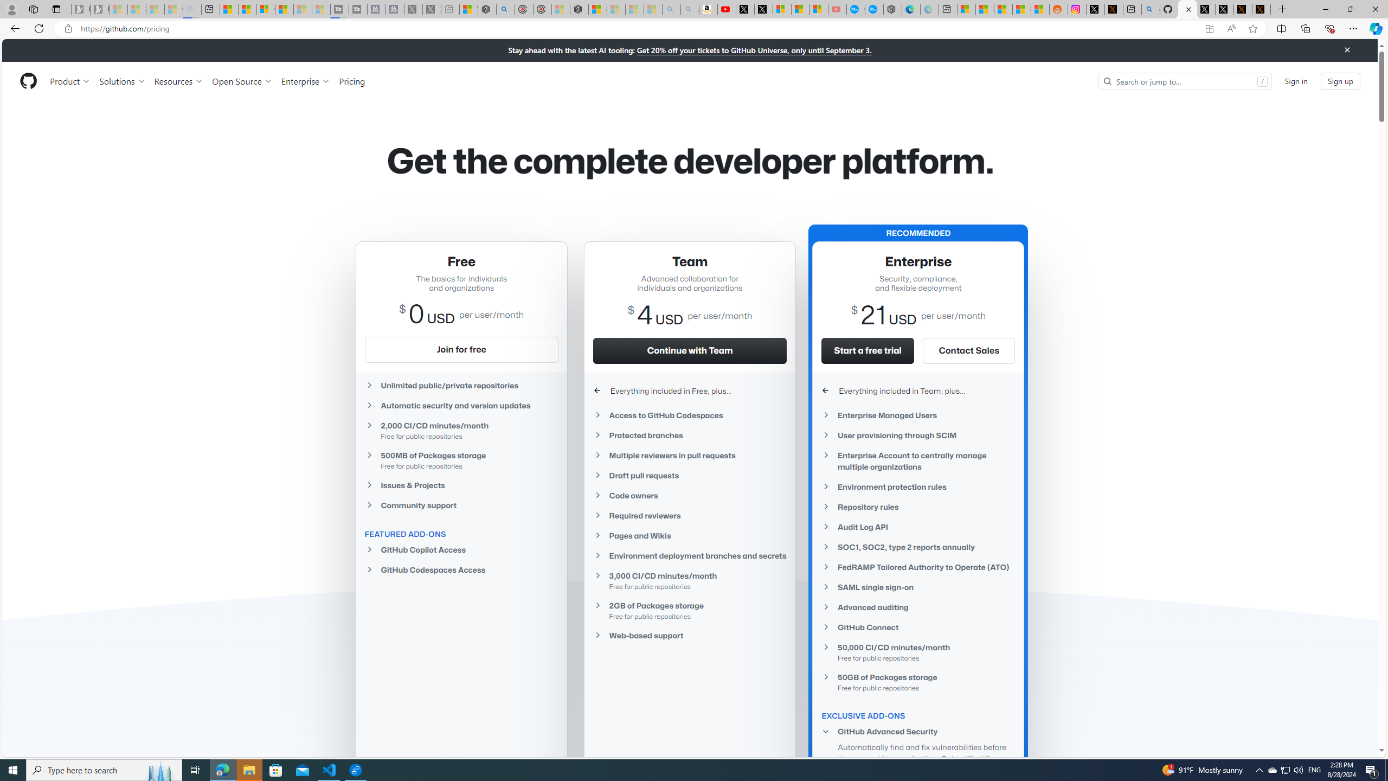  I want to click on Required reviewers, so click(690, 515).